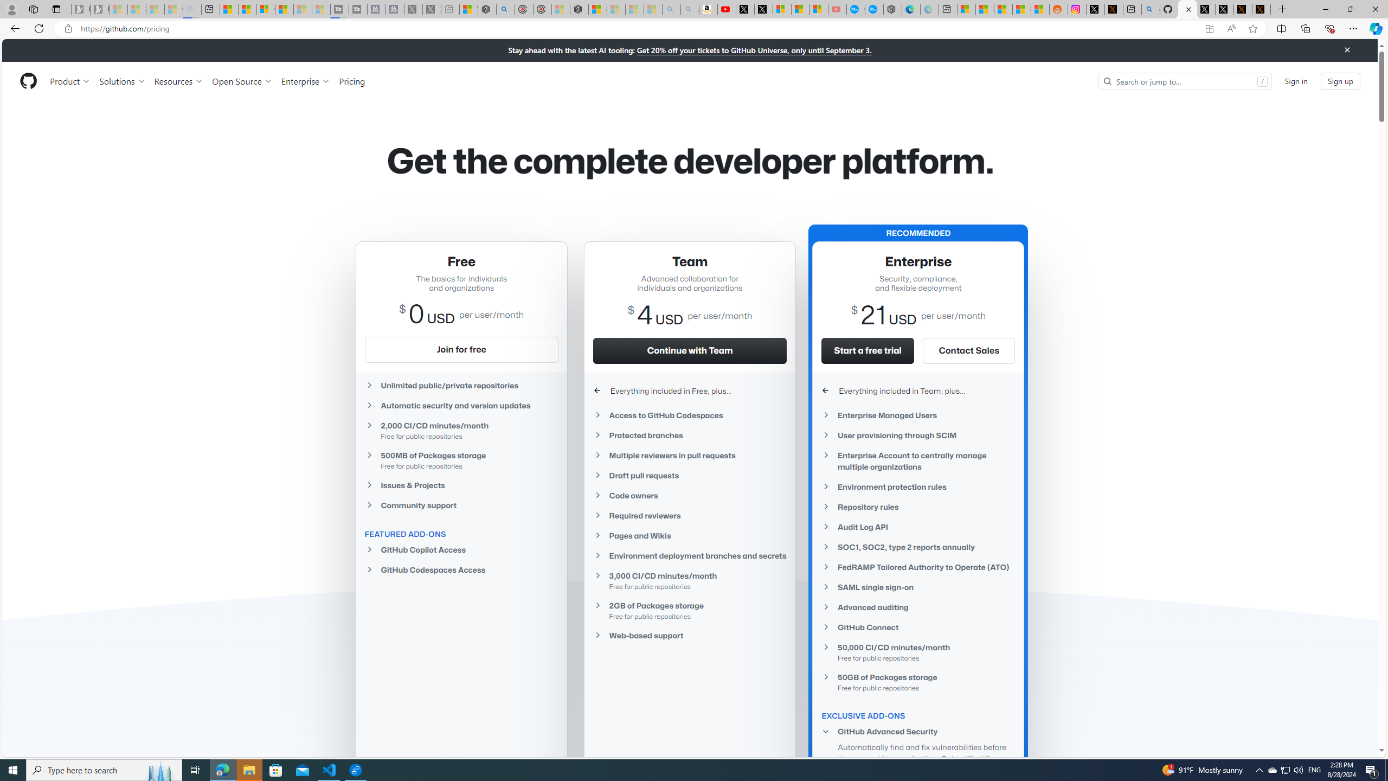  I want to click on Required reviewers, so click(690, 515).